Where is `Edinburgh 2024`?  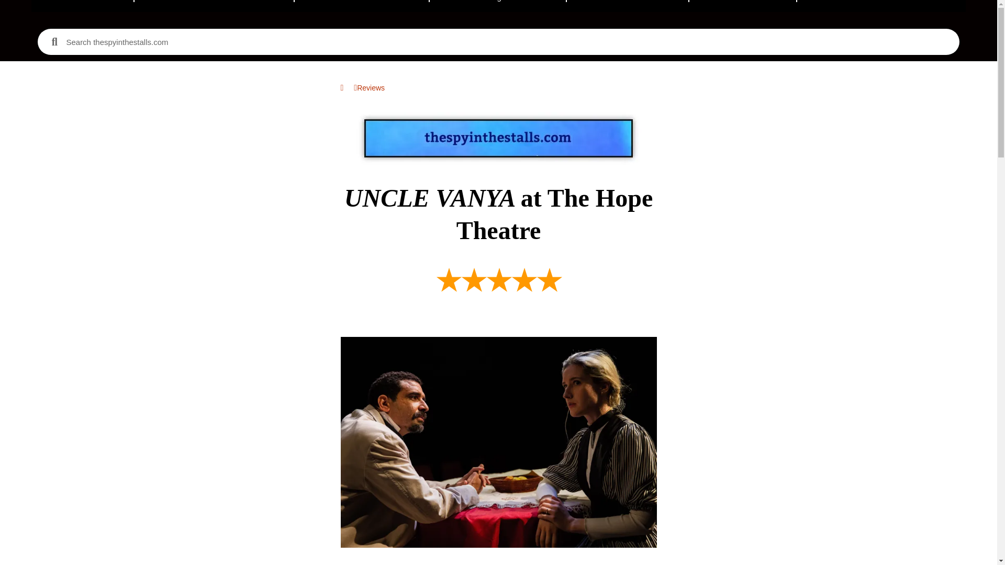
Edinburgh 2024 is located at coordinates (497, 5).